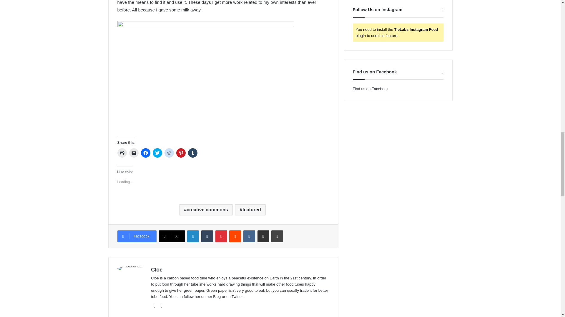 The width and height of the screenshot is (565, 317). Describe the element at coordinates (192, 153) in the screenshot. I see `Click to share on Tumblr` at that location.